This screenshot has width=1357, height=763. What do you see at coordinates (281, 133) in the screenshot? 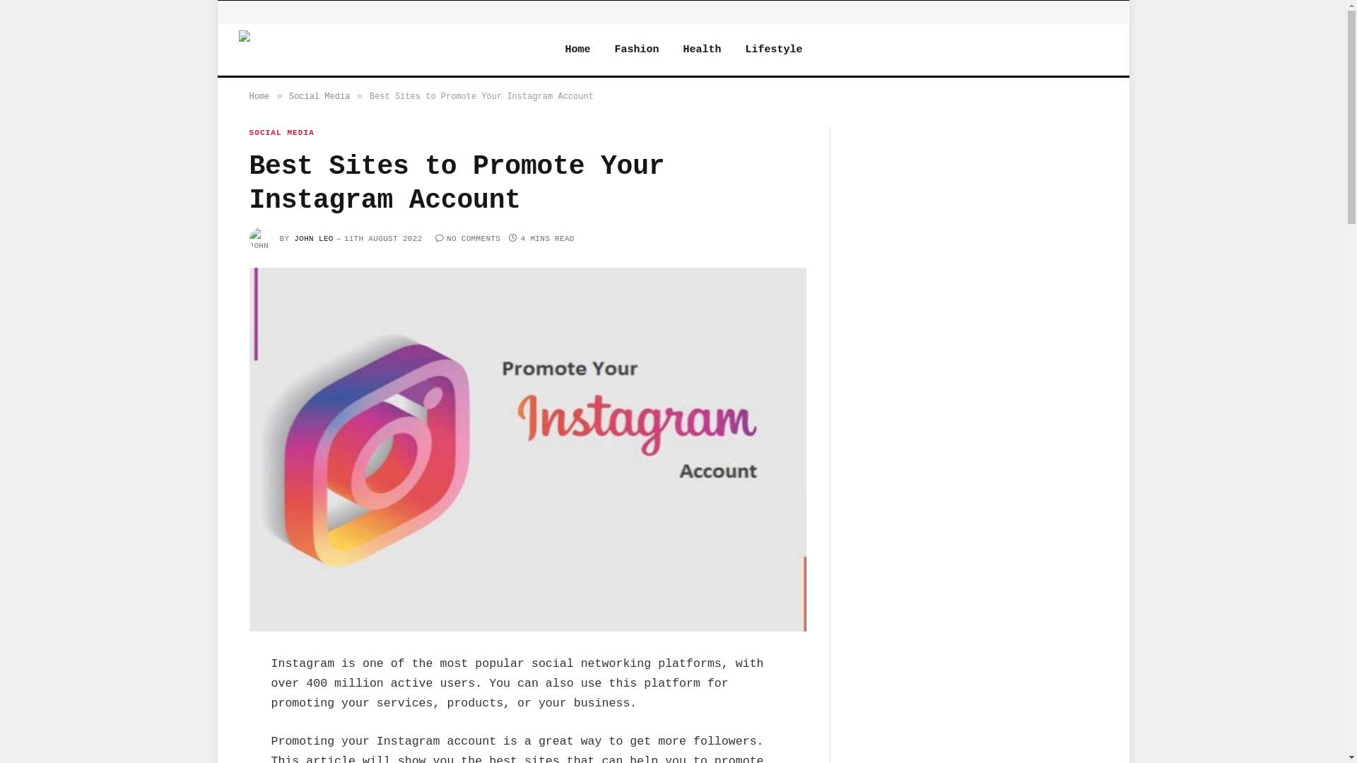
I see `SOCIAL MEDIA` at bounding box center [281, 133].